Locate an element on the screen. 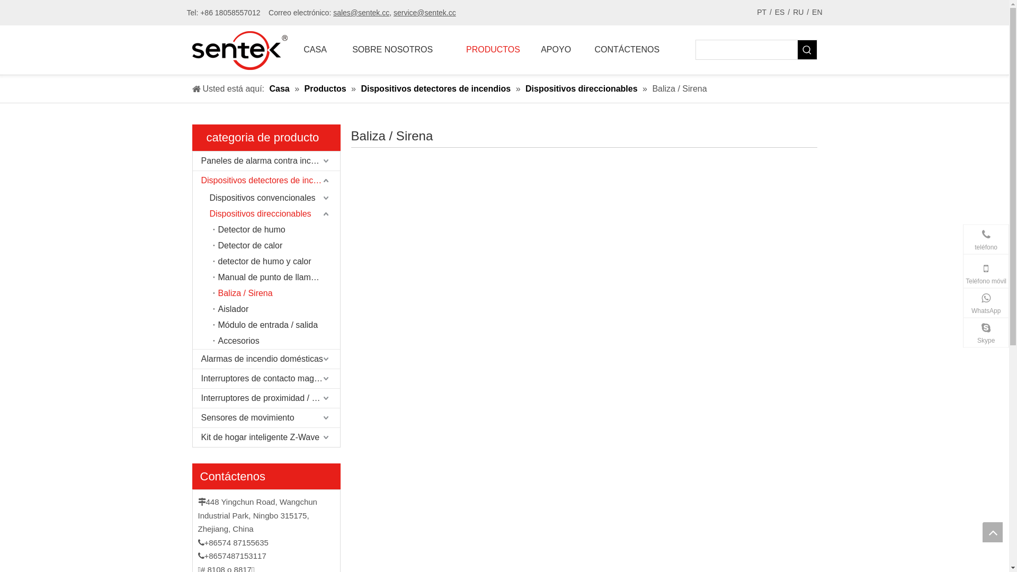 This screenshot has height=572, width=1017. Detector de humo is located at coordinates (276, 230).